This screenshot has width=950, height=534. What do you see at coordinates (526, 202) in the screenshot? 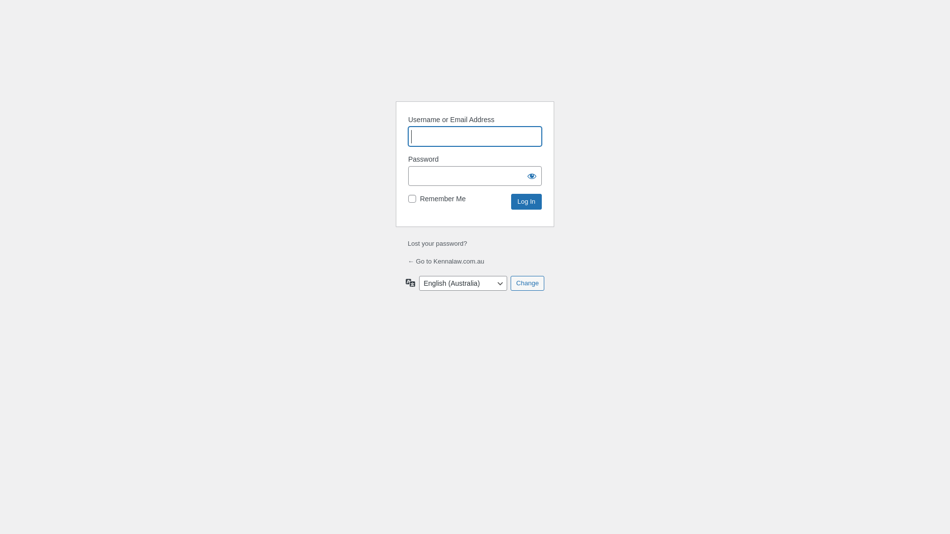
I see `Log In` at bounding box center [526, 202].